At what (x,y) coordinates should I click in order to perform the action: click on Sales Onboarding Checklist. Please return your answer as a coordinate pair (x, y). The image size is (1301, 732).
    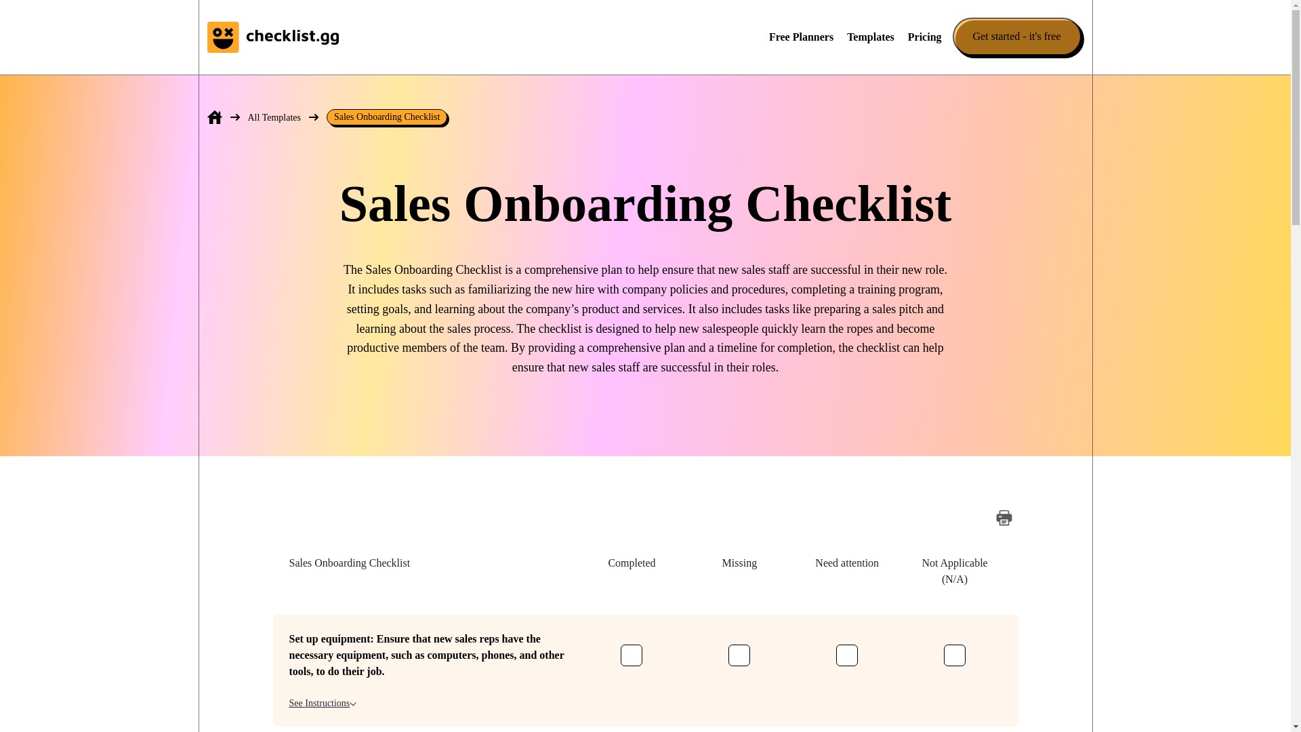
    Looking at the image, I should click on (386, 117).